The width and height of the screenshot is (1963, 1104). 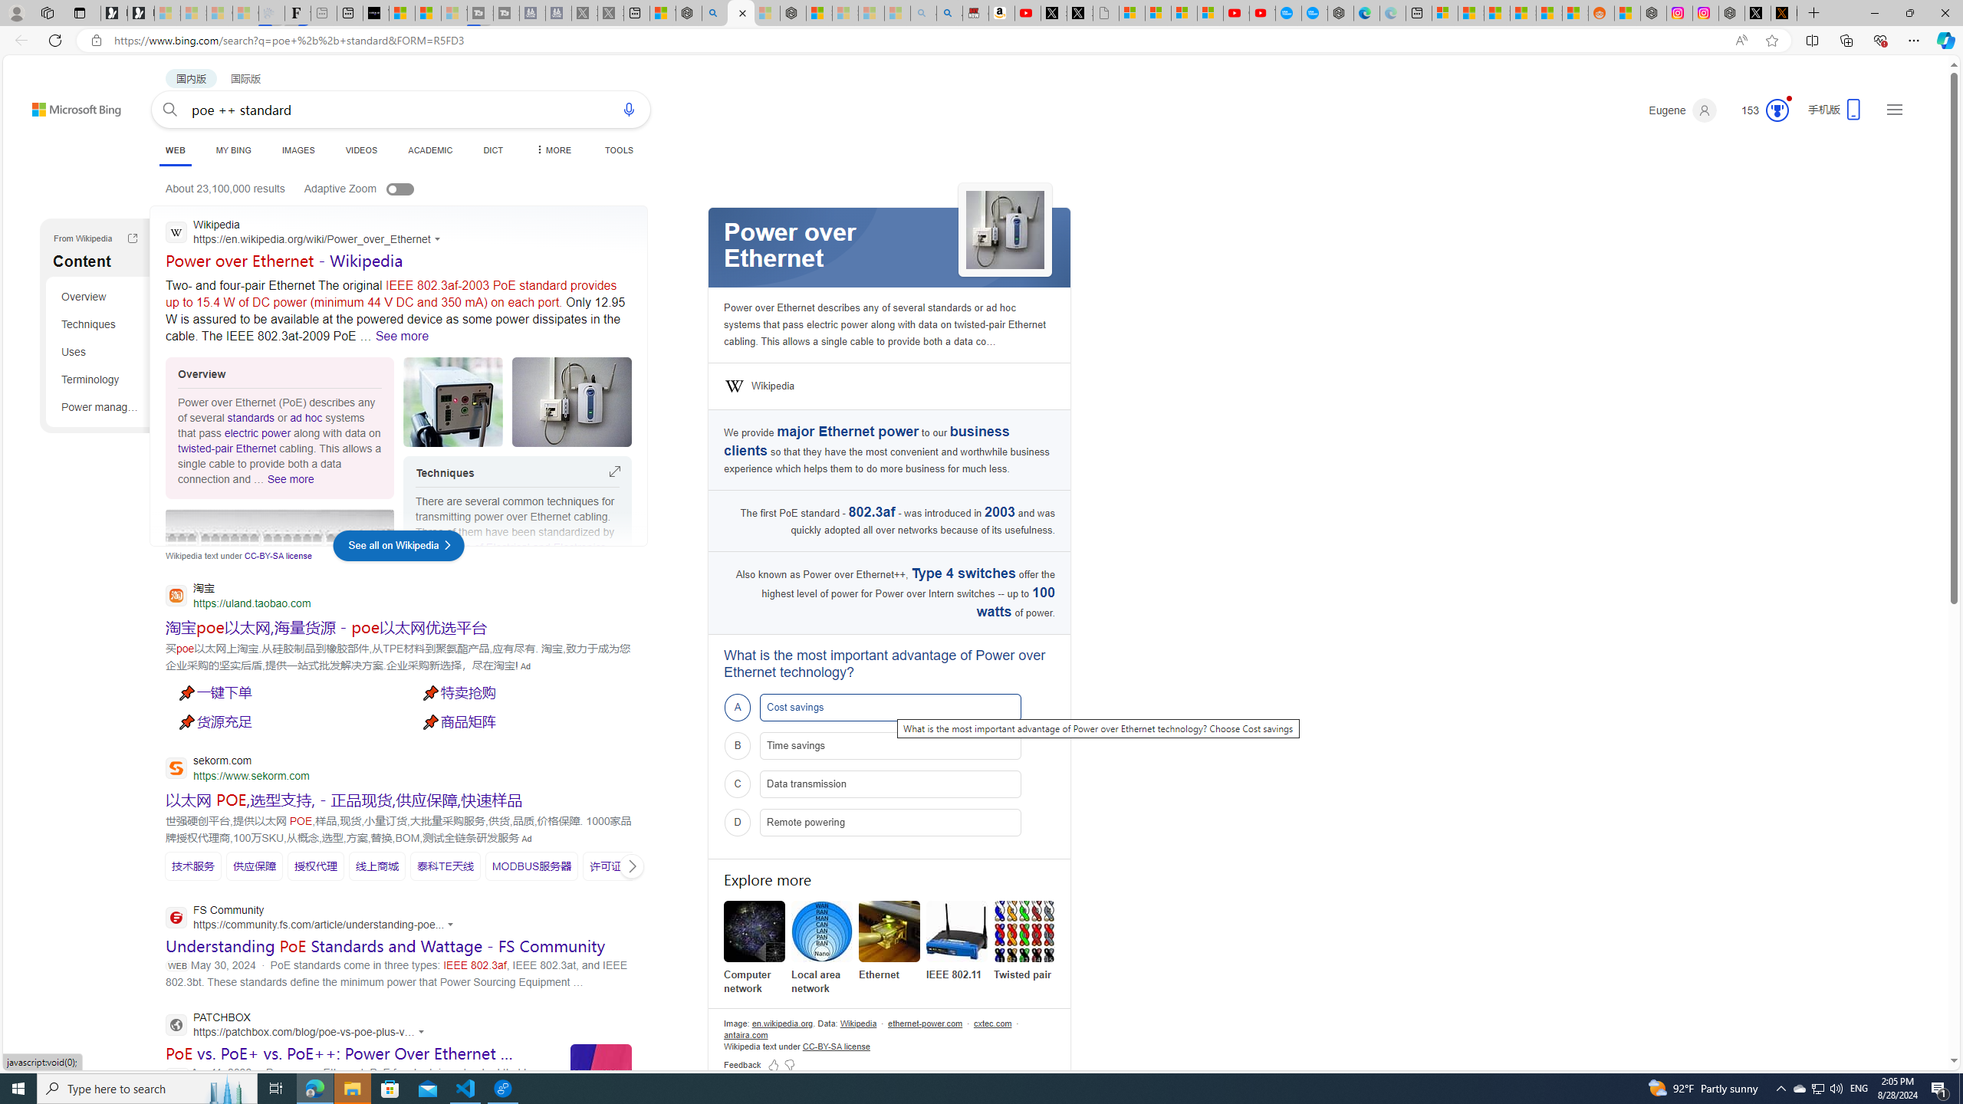 What do you see at coordinates (1236, 13) in the screenshot?
I see `Gloom - YouTube` at bounding box center [1236, 13].